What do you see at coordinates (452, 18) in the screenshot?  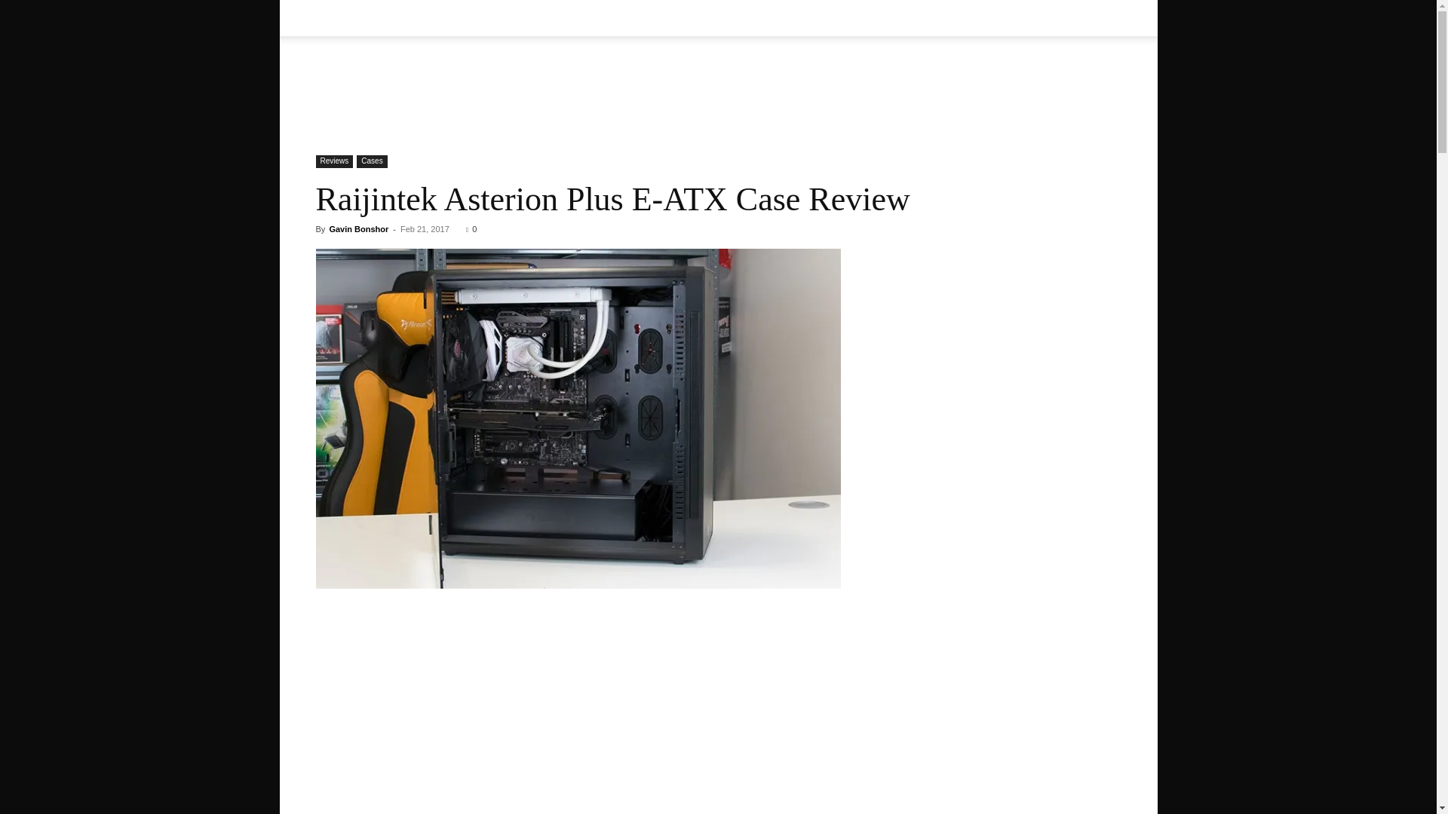 I see `NEWS` at bounding box center [452, 18].